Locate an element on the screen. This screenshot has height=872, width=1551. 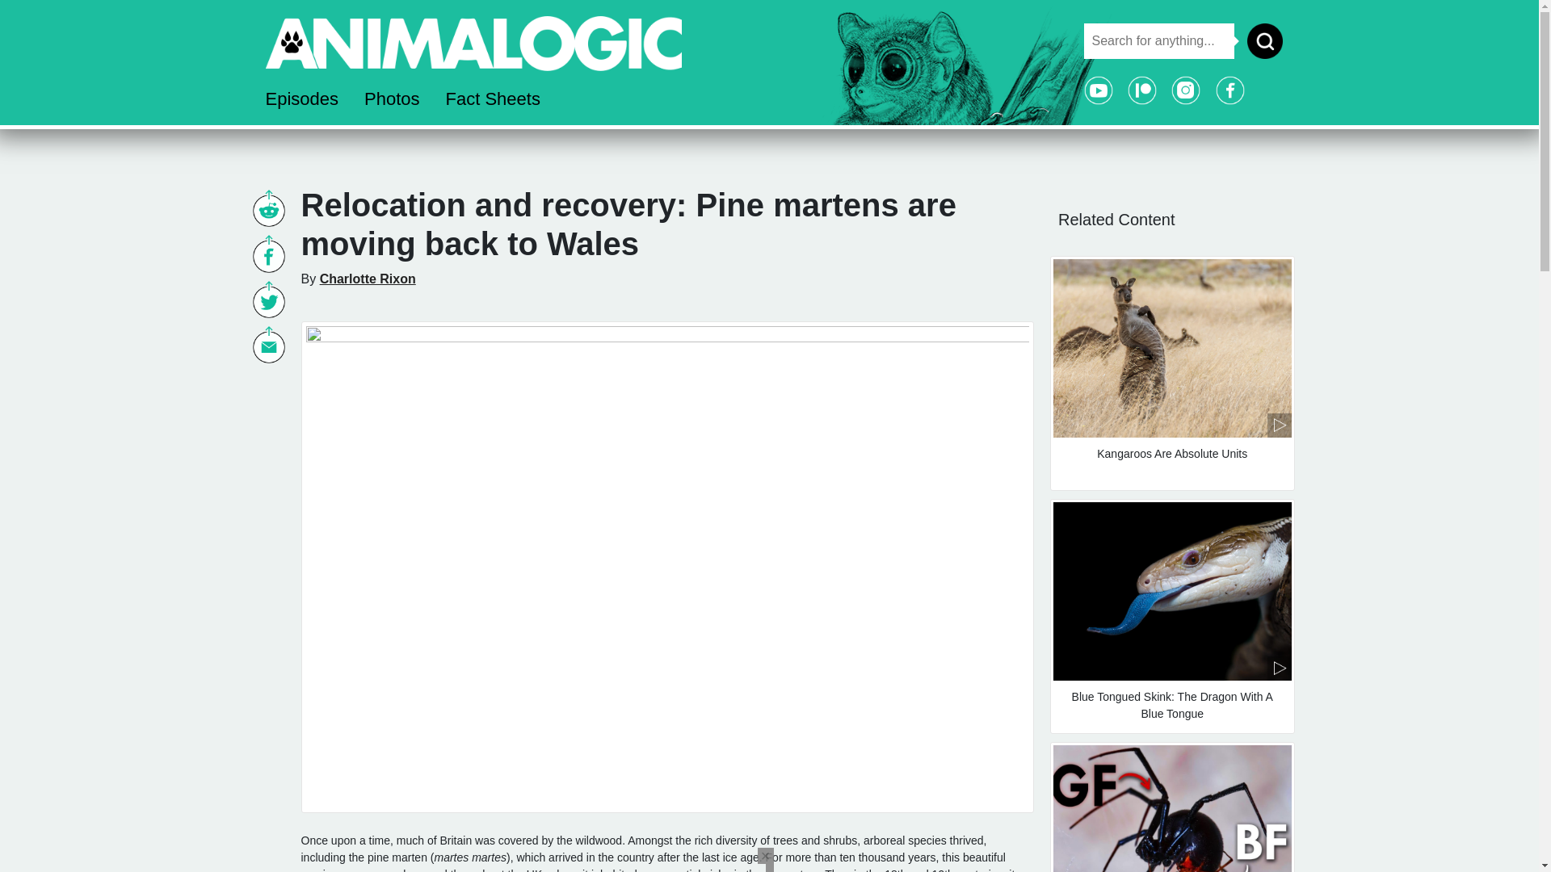
Photos is located at coordinates (392, 99).